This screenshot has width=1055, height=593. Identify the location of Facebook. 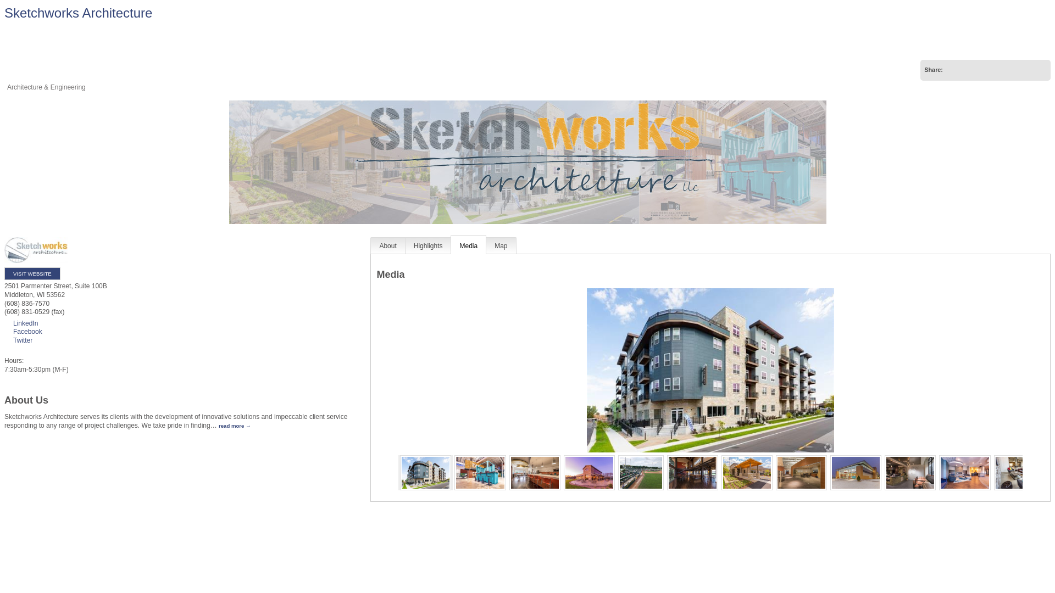
(23, 332).